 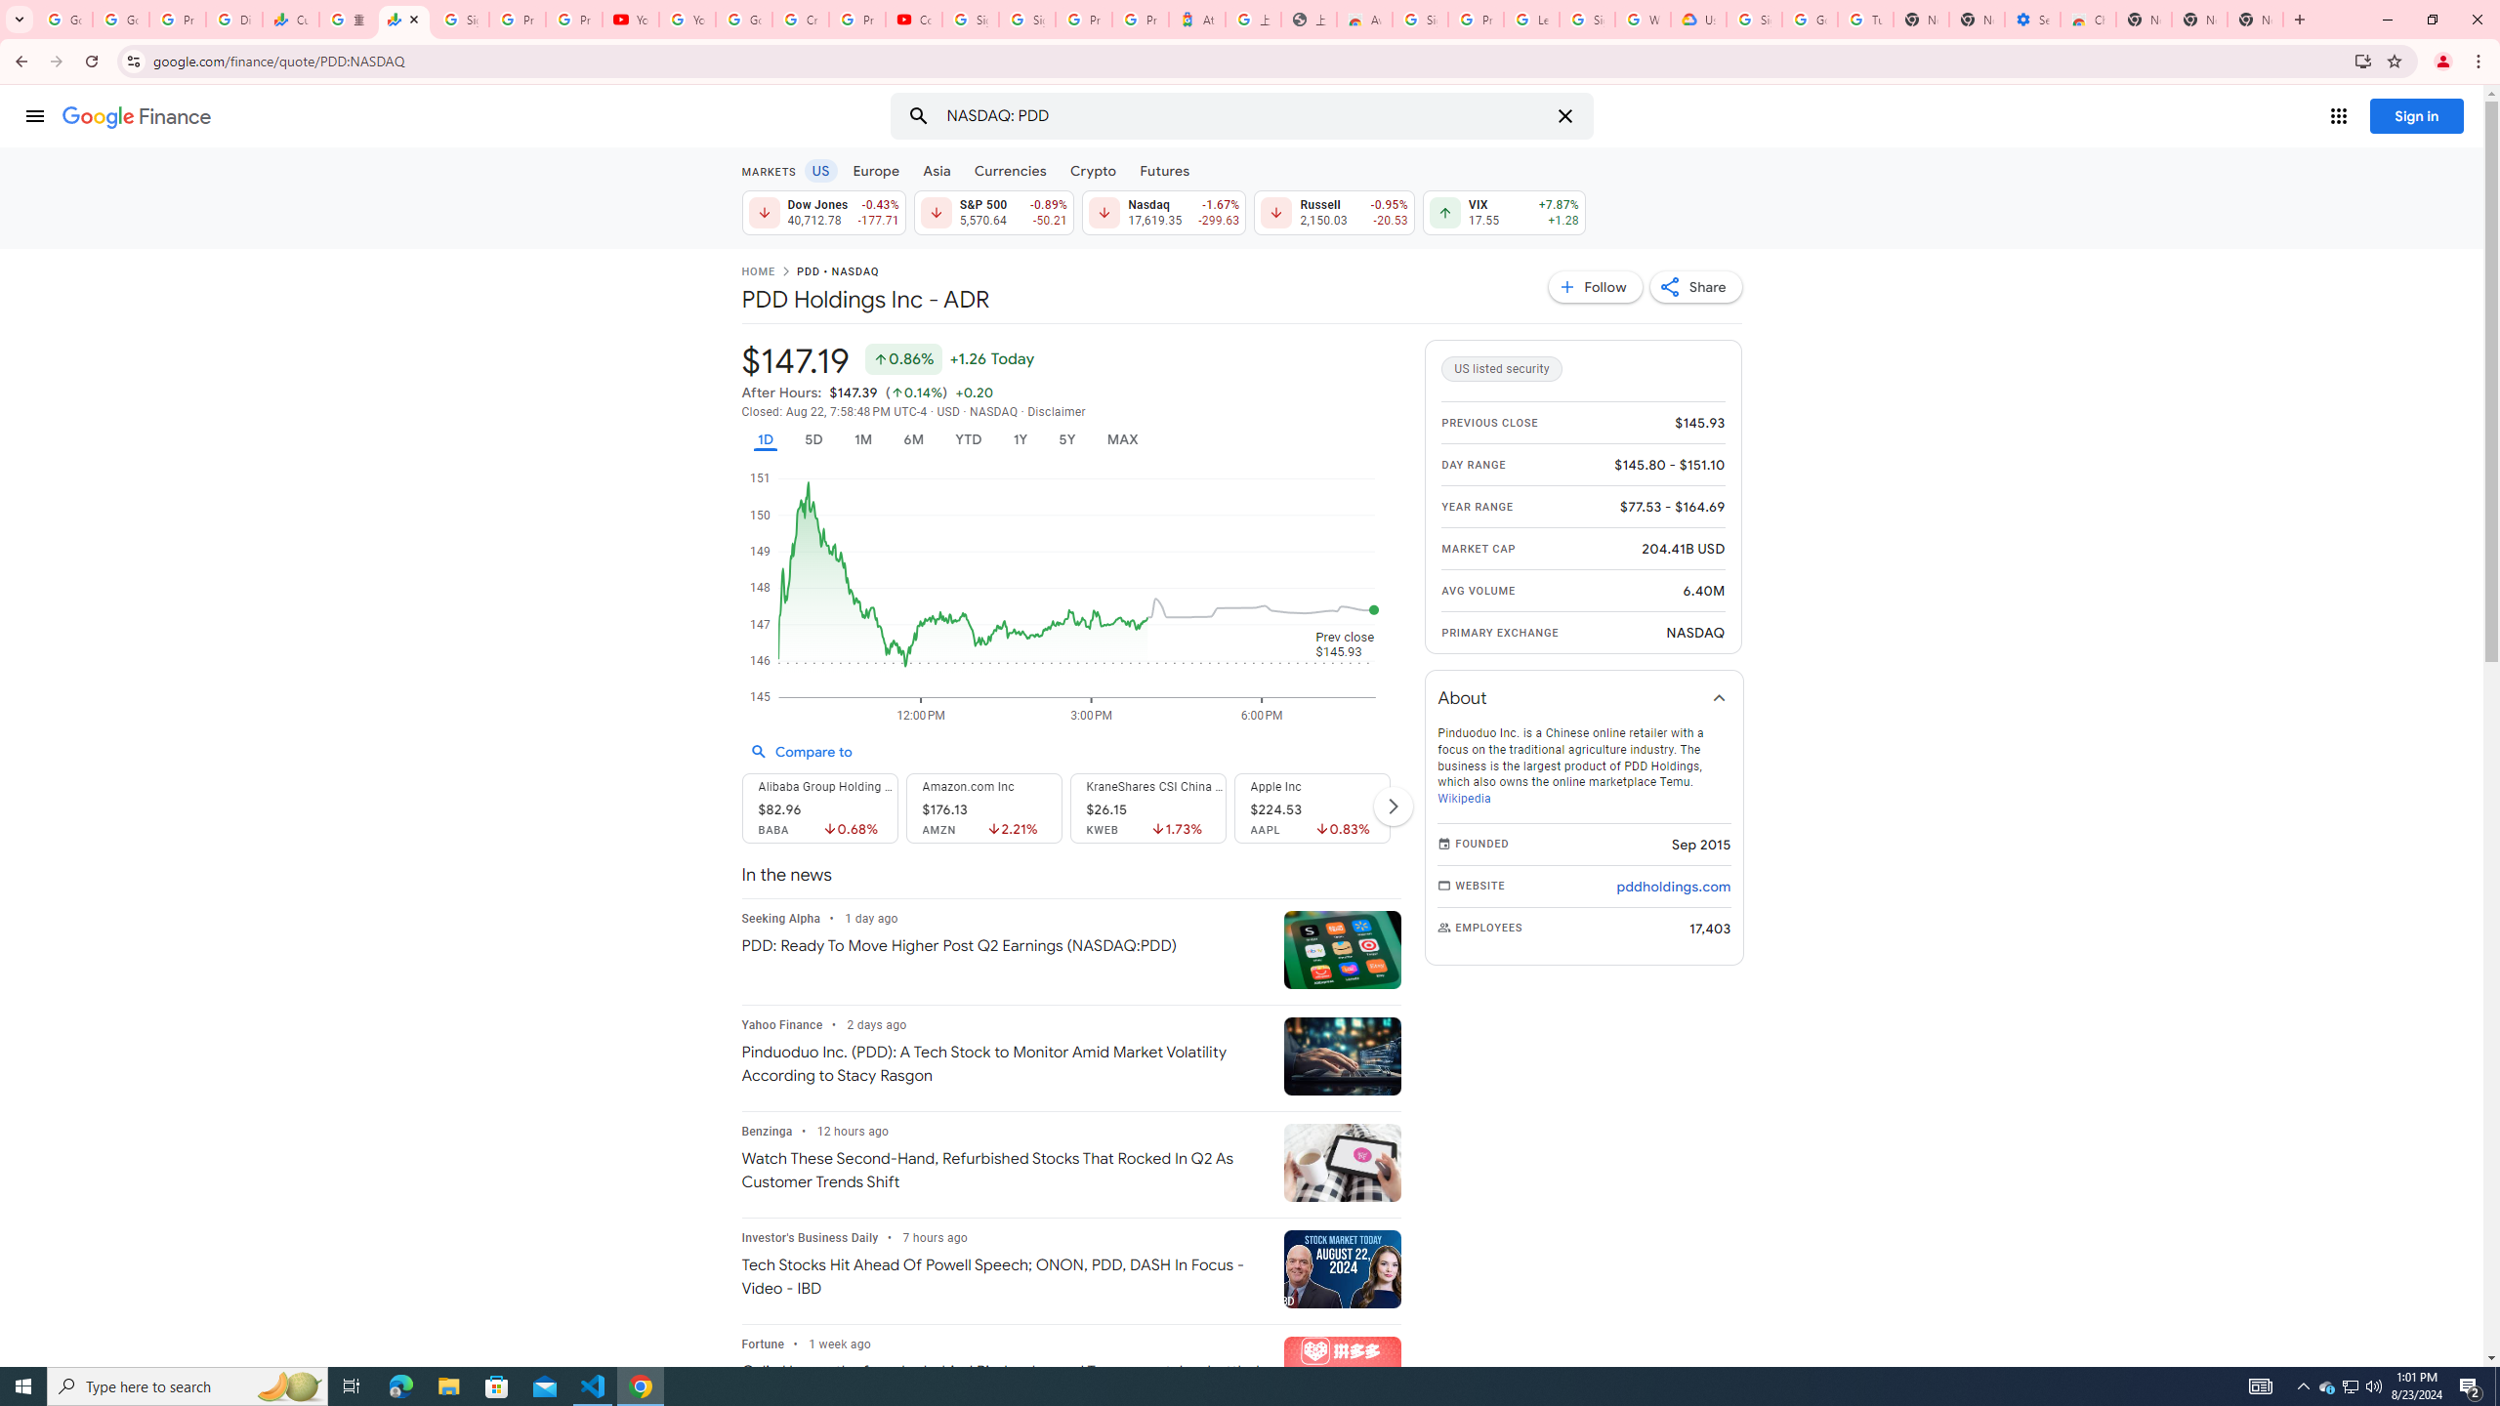 I want to click on Who are Google's partners? - Privacy and conditions - Google, so click(x=1644, y=20).